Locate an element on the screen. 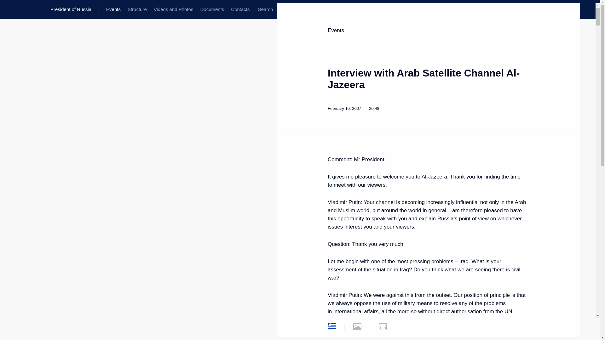 The image size is (605, 340). President of Russia is located at coordinates (74, 9).